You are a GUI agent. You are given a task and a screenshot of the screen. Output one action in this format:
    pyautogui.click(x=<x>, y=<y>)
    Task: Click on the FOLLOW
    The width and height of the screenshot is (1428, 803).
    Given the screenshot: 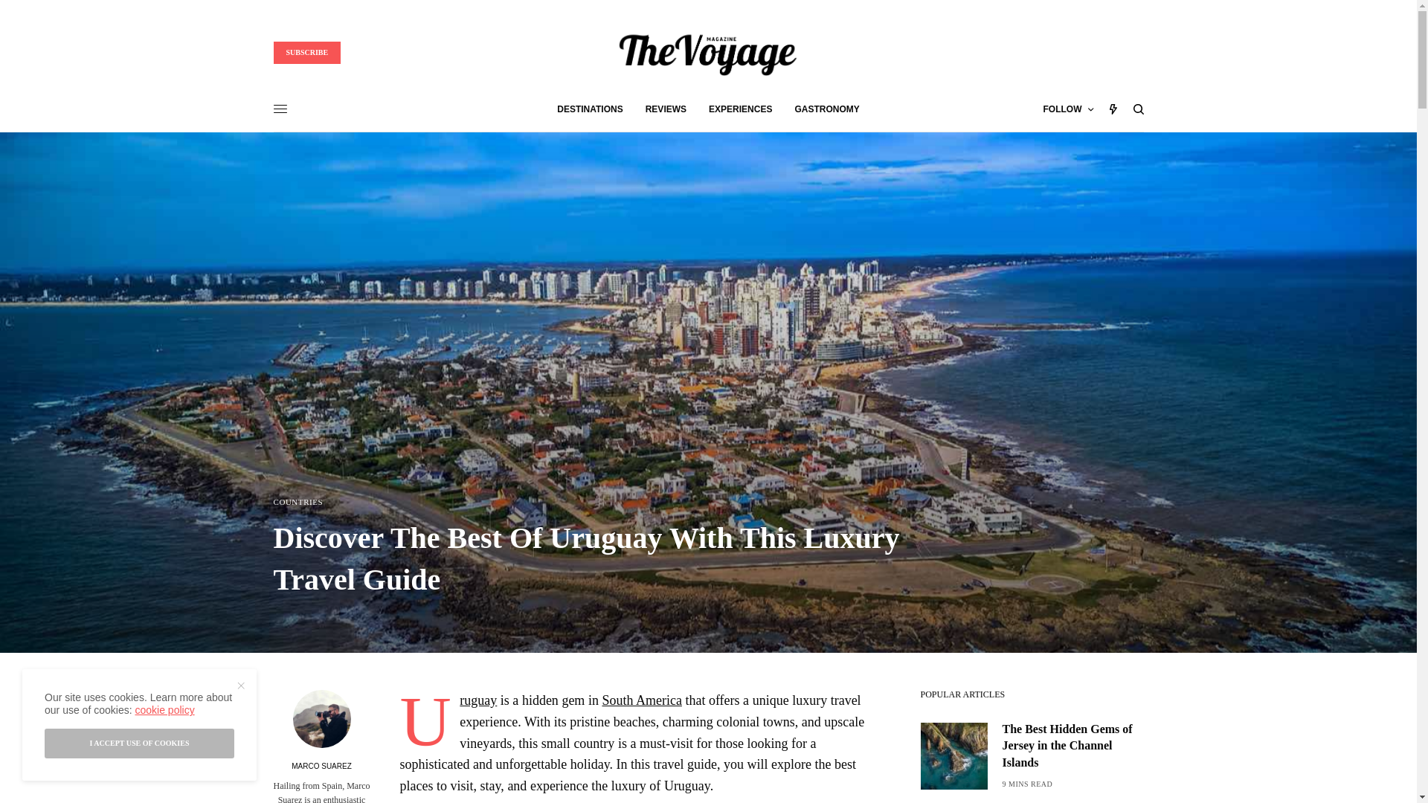 What is the action you would take?
    pyautogui.click(x=1068, y=109)
    